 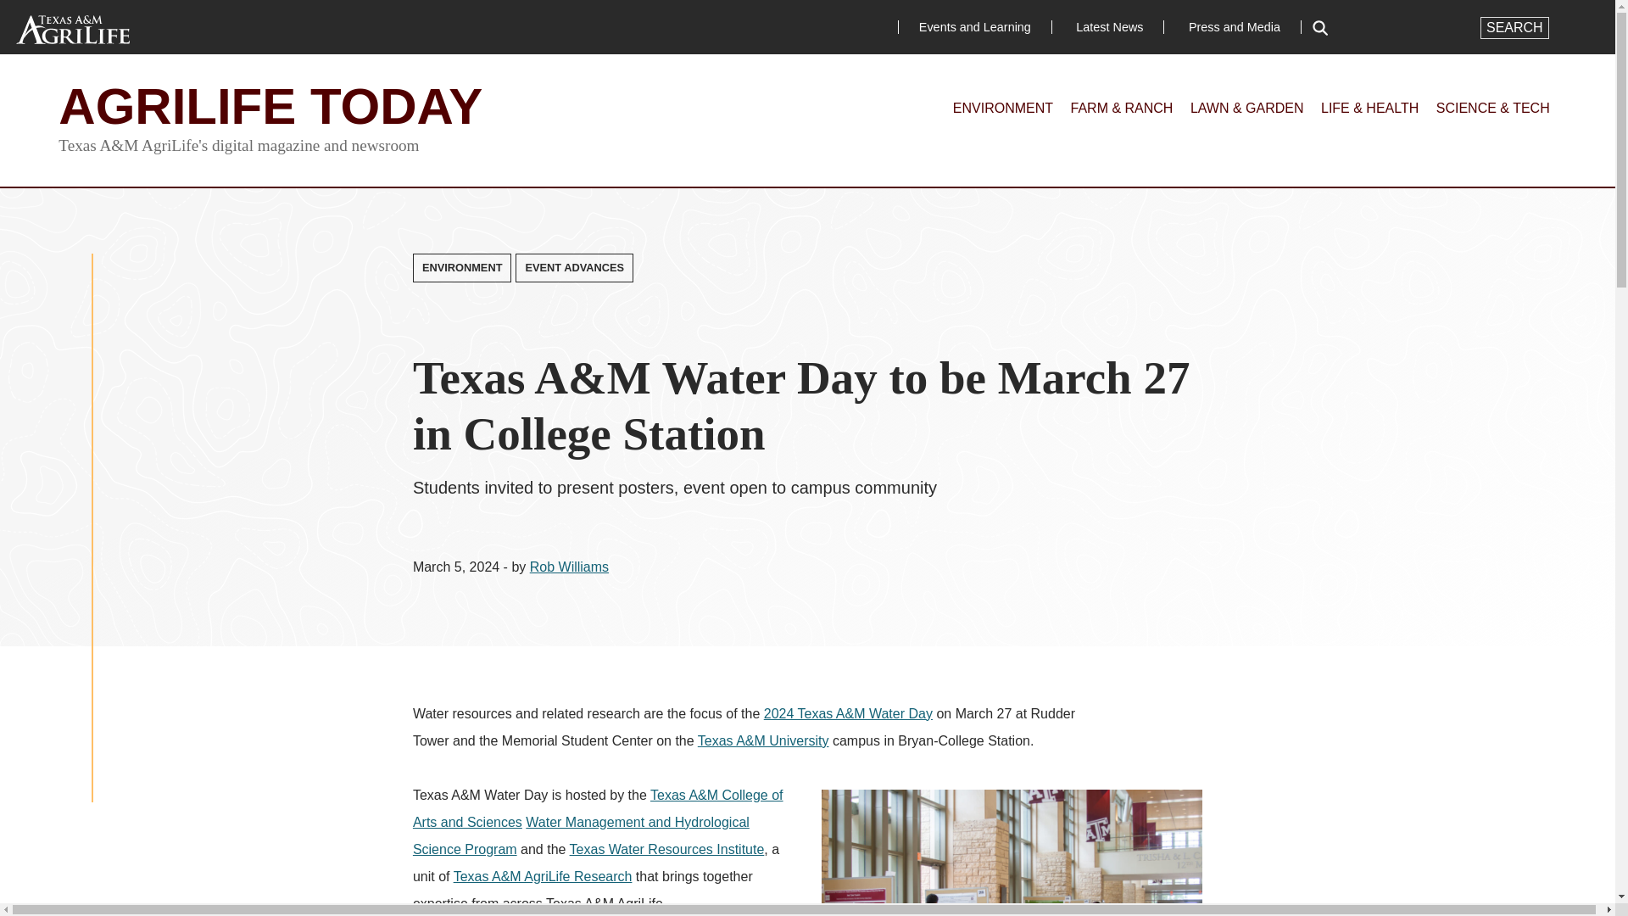 I want to click on Posts by Rob Williams, so click(x=570, y=567).